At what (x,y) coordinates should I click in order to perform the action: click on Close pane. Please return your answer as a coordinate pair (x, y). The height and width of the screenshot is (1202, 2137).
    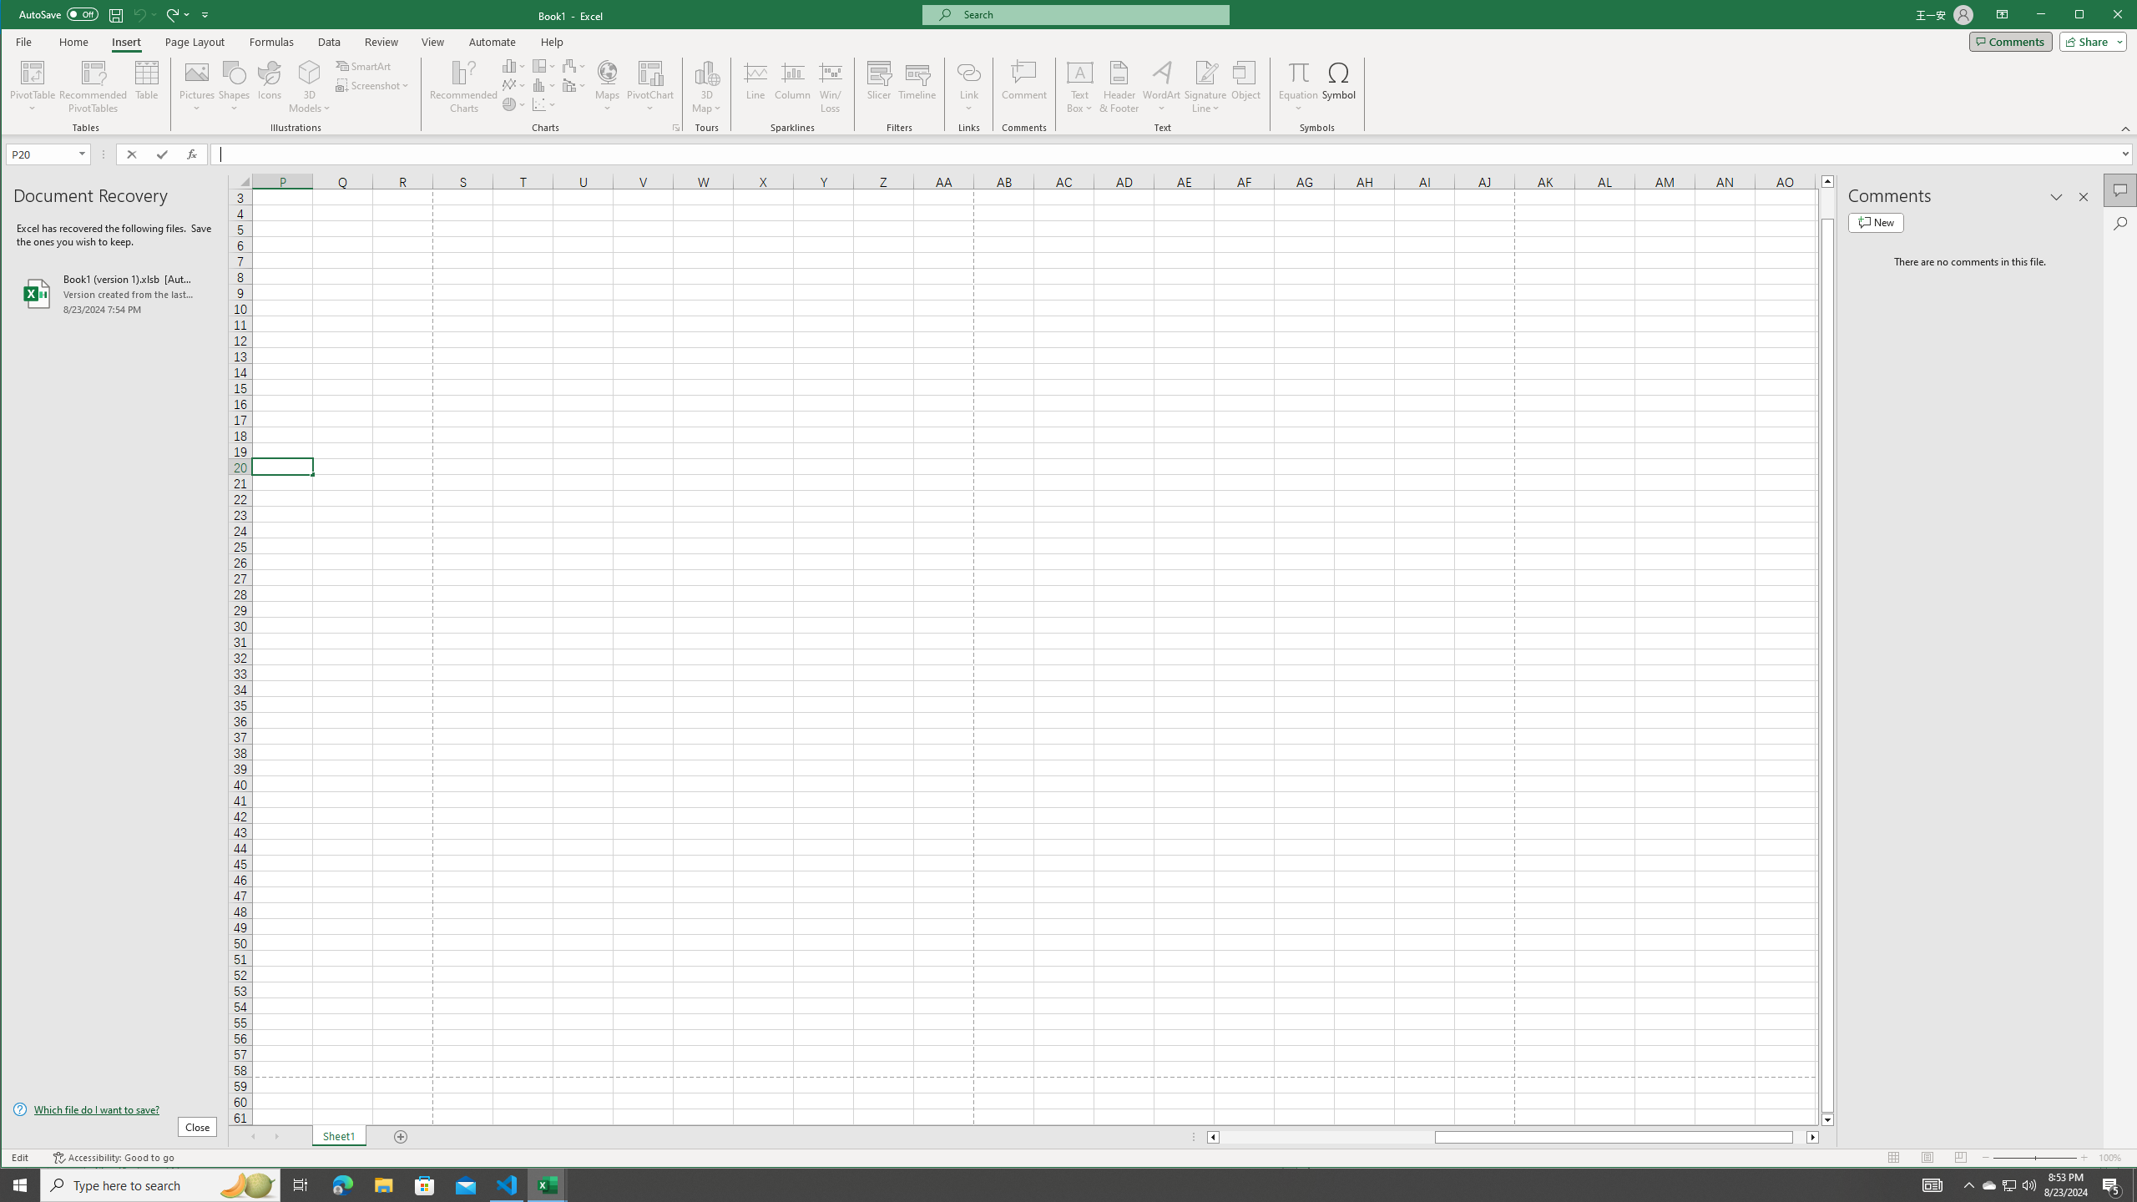
    Looking at the image, I should click on (2084, 197).